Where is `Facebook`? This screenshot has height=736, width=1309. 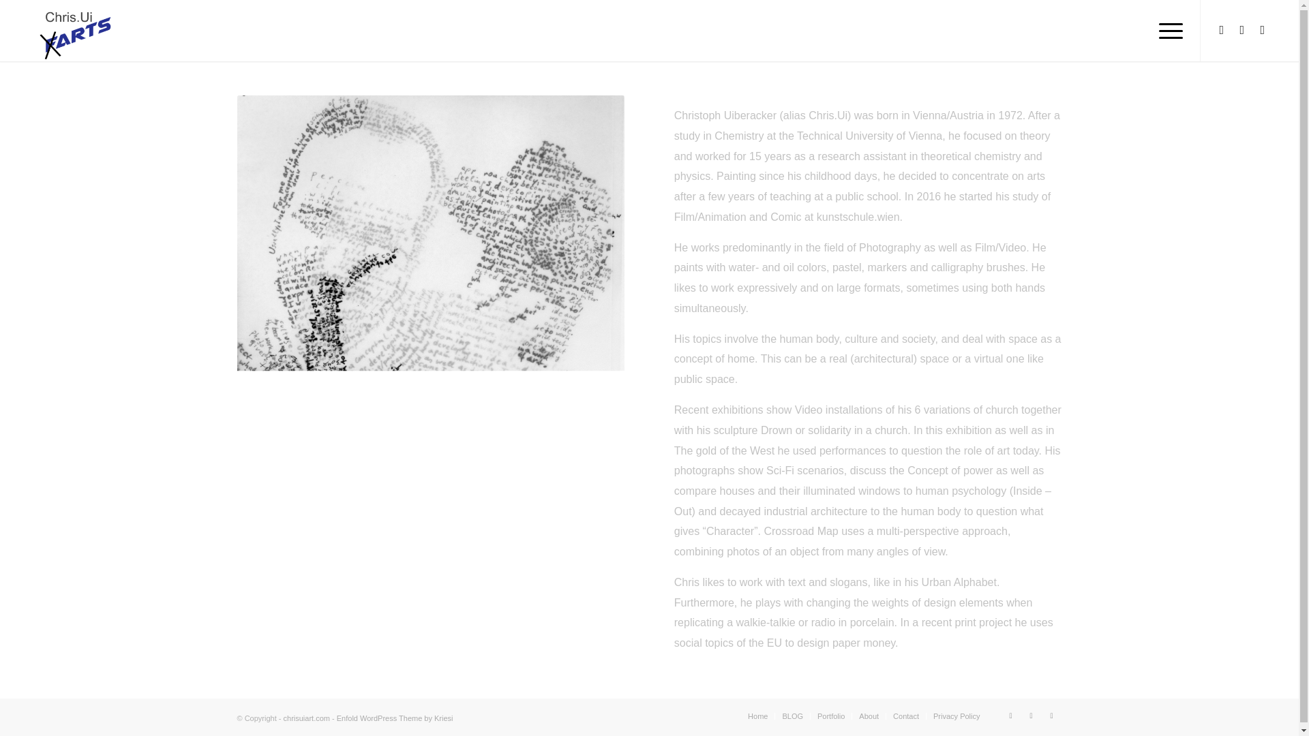 Facebook is located at coordinates (1010, 715).